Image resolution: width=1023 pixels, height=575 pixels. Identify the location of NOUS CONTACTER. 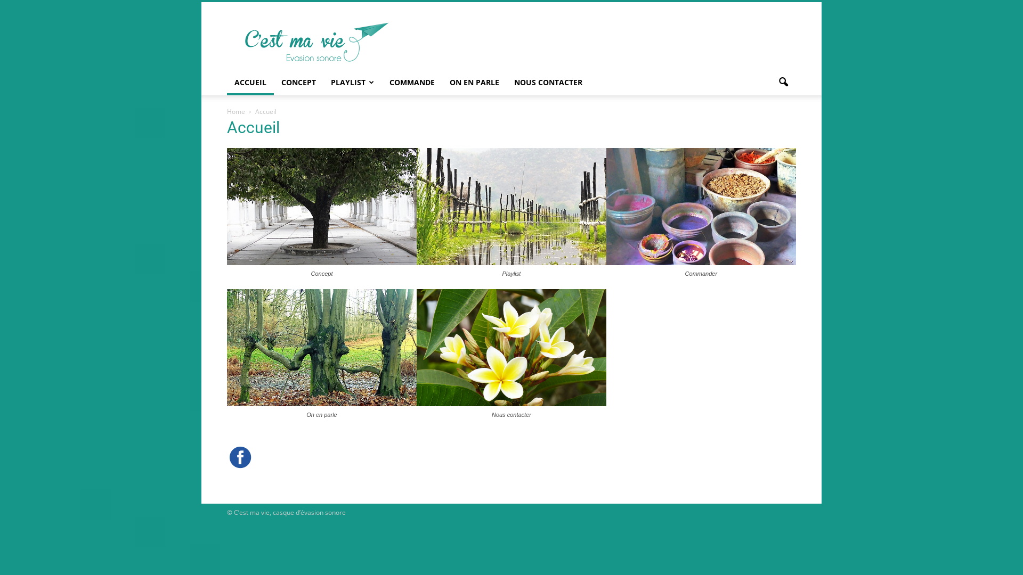
(548, 83).